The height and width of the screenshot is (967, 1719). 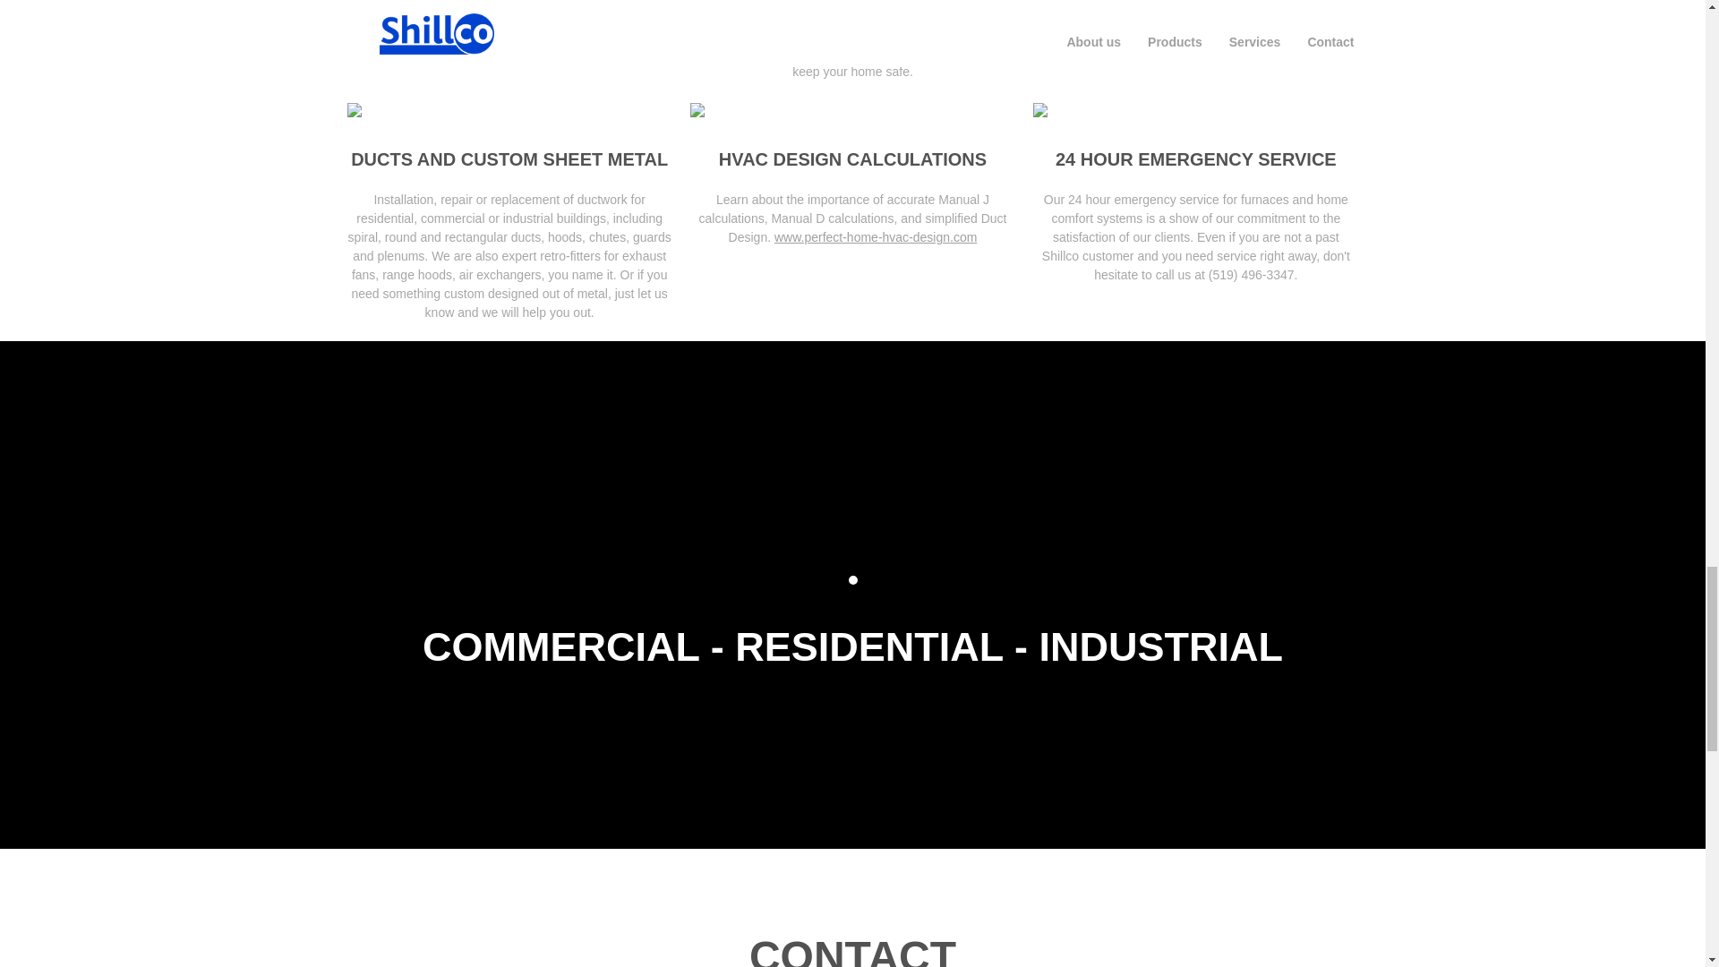 I want to click on 24 HOUR EMERGENCY SERVICE, so click(x=1196, y=159).